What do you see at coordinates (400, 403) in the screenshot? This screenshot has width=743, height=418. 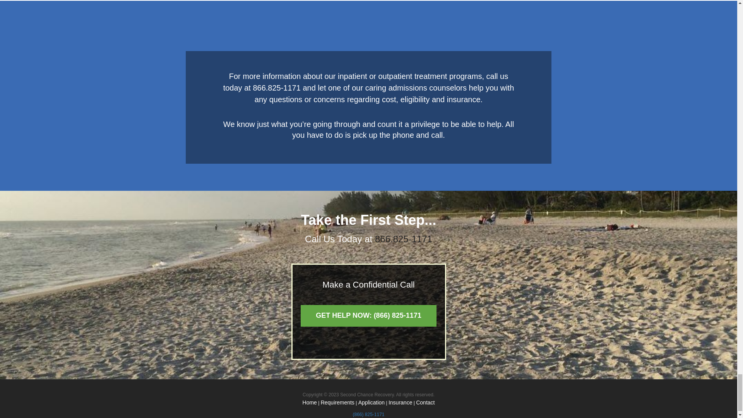 I see `Insurance` at bounding box center [400, 403].